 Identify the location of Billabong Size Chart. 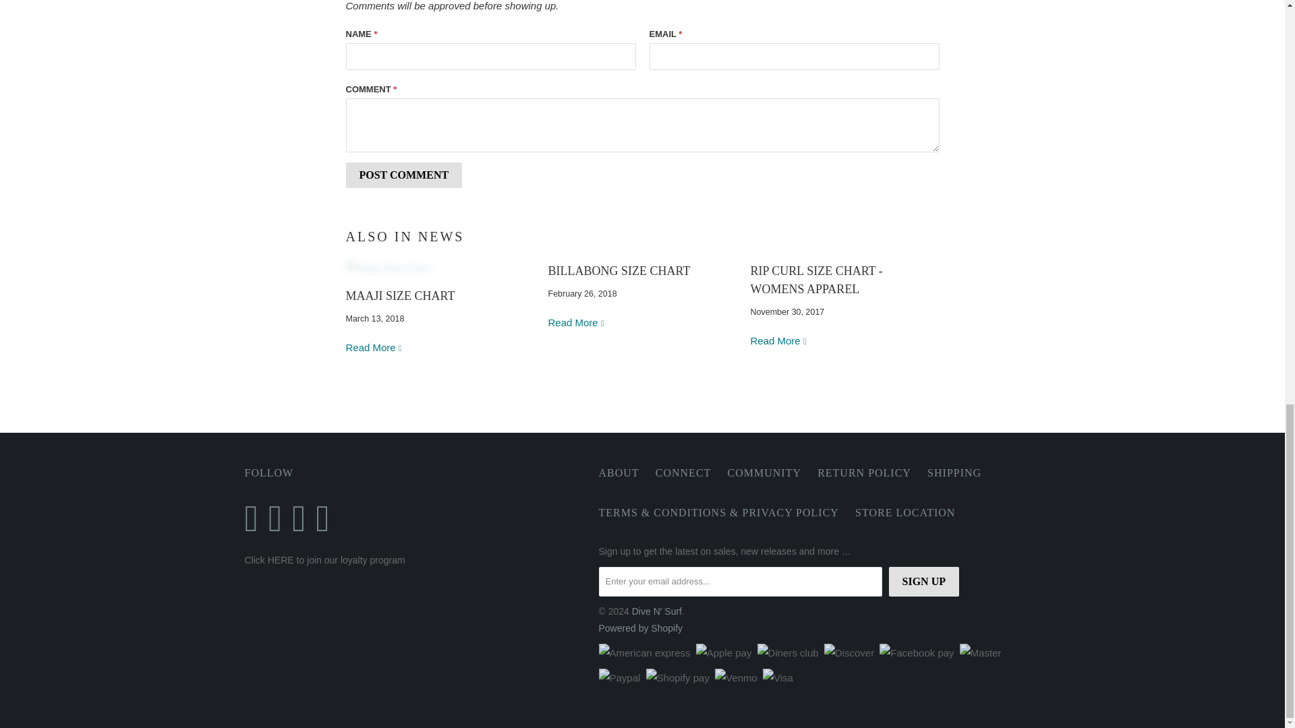
(619, 271).